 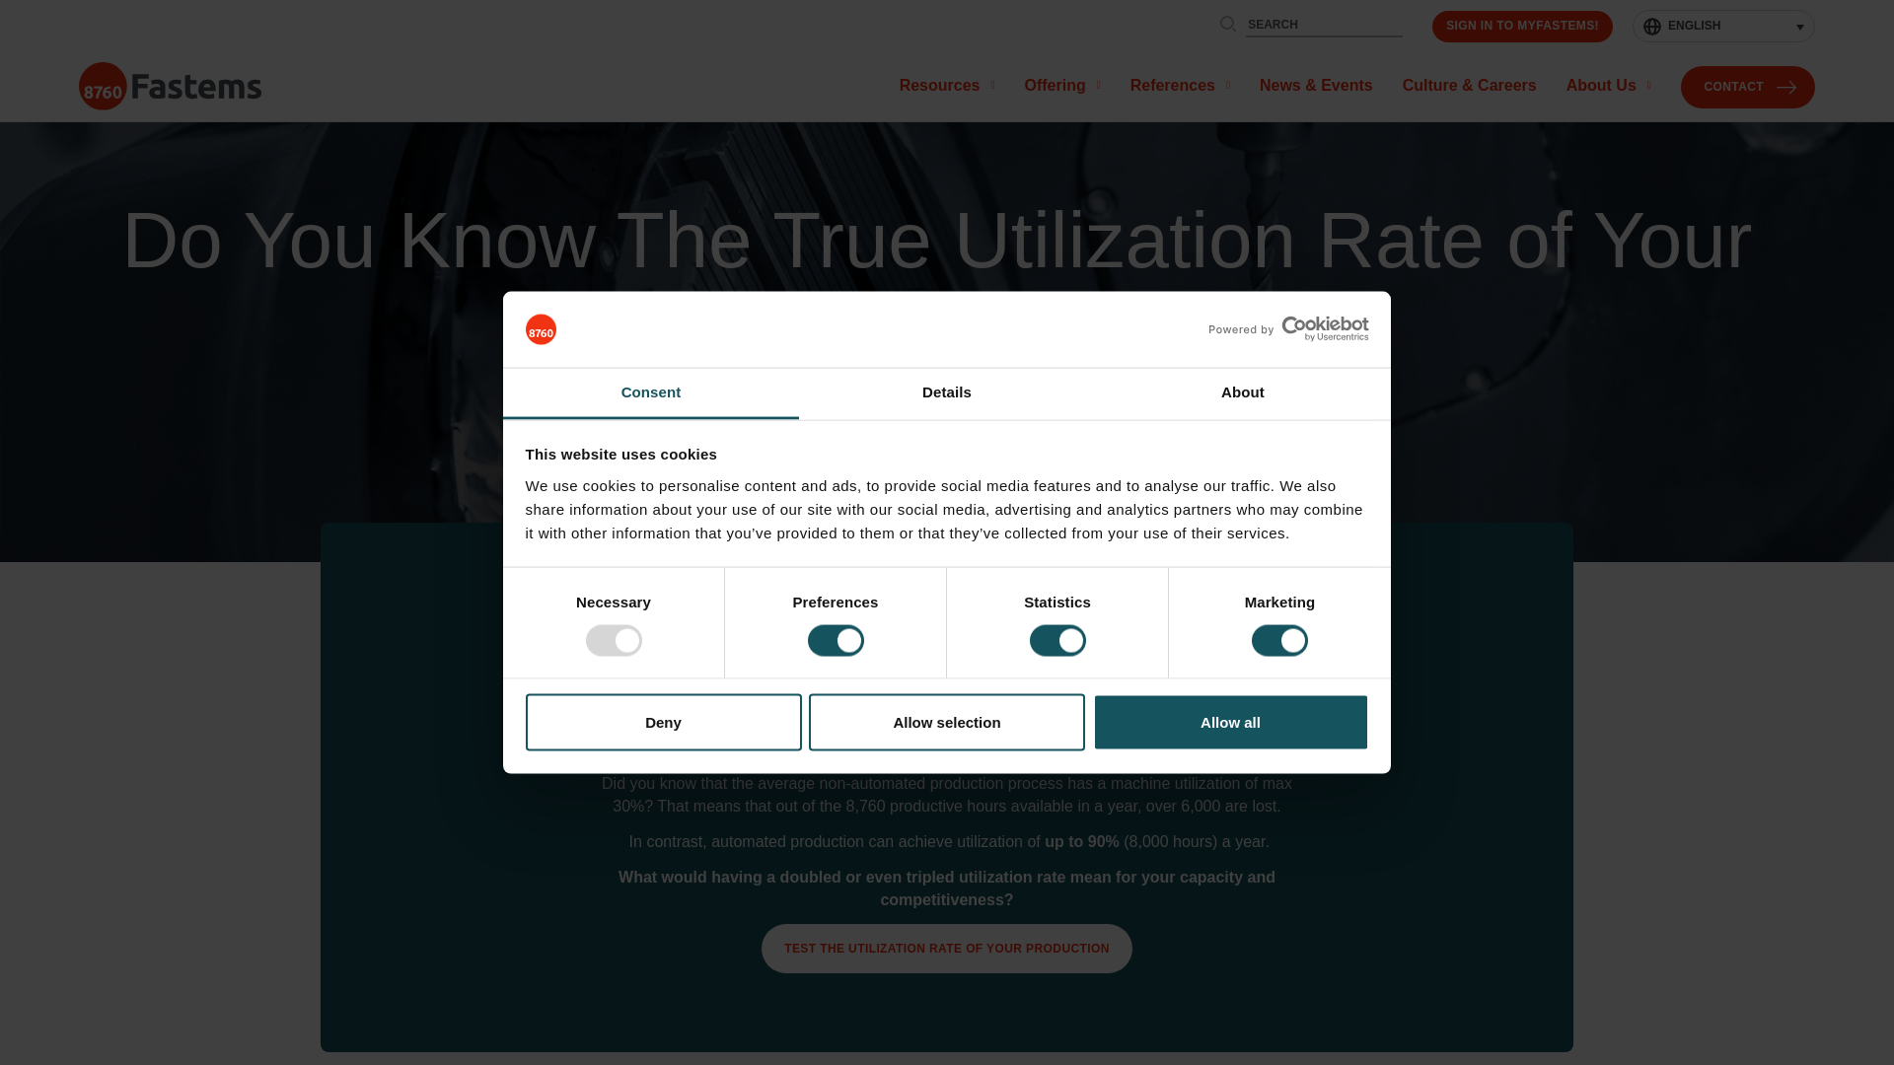 What do you see at coordinates (947, 392) in the screenshot?
I see `Details` at bounding box center [947, 392].